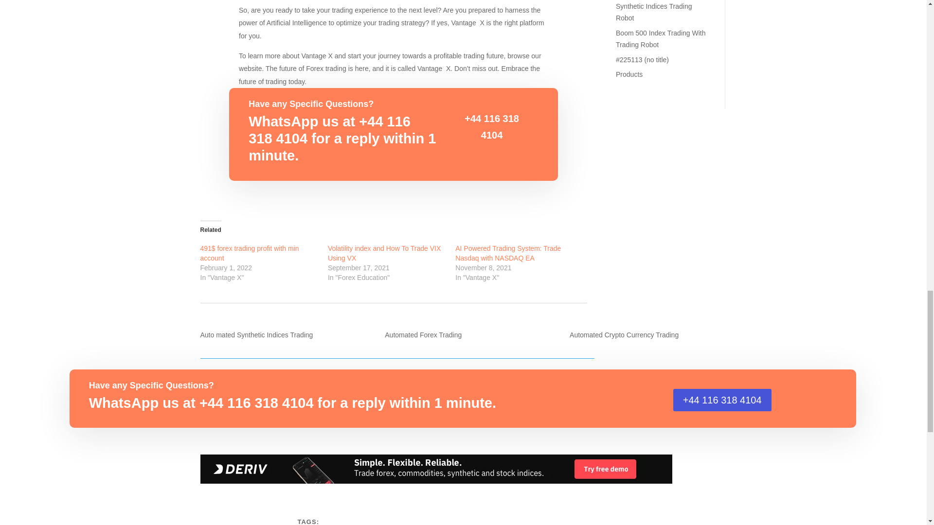 This screenshot has width=934, height=525. I want to click on en001-970x60, so click(436, 469).